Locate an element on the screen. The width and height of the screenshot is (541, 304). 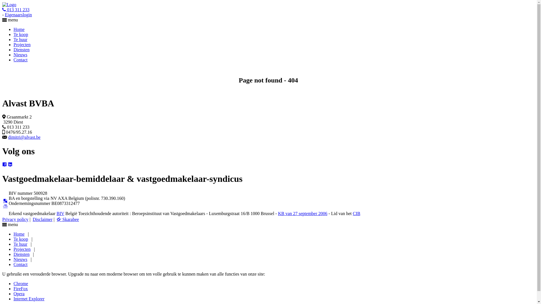
Chrome is located at coordinates (21, 284).